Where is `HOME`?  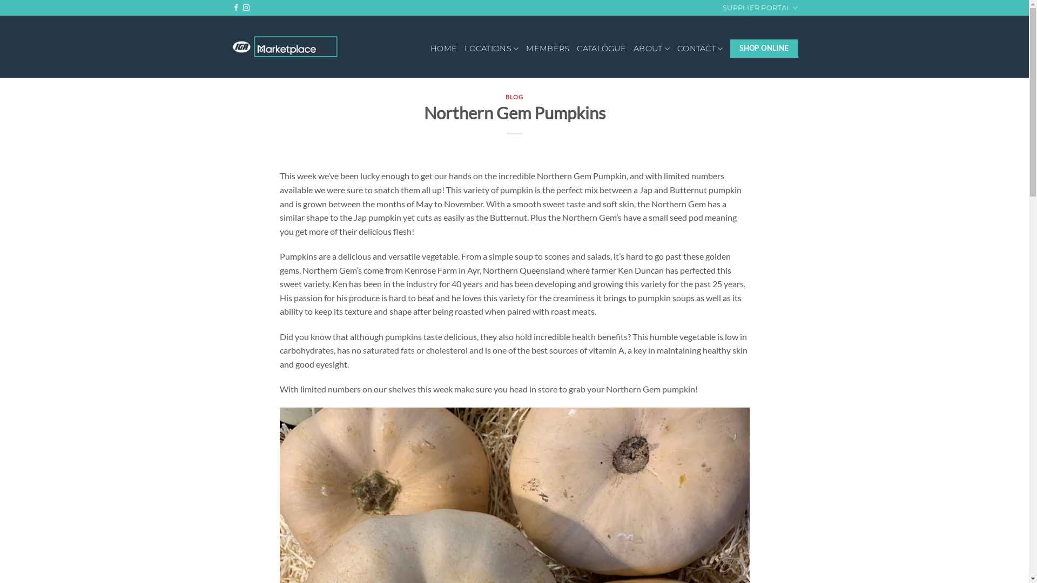 HOME is located at coordinates (444, 49).